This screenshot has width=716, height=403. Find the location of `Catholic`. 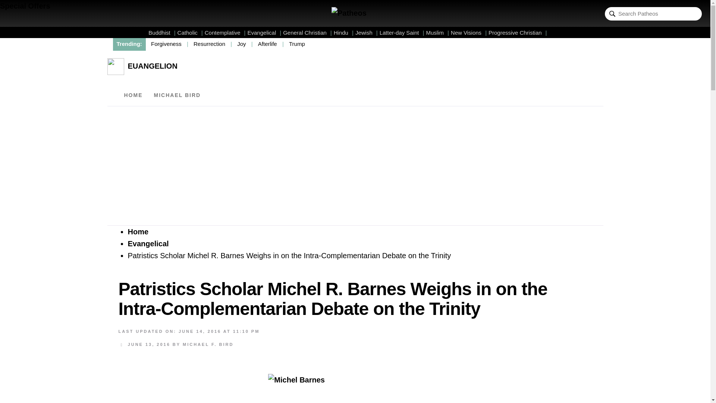

Catholic is located at coordinates (190, 32).